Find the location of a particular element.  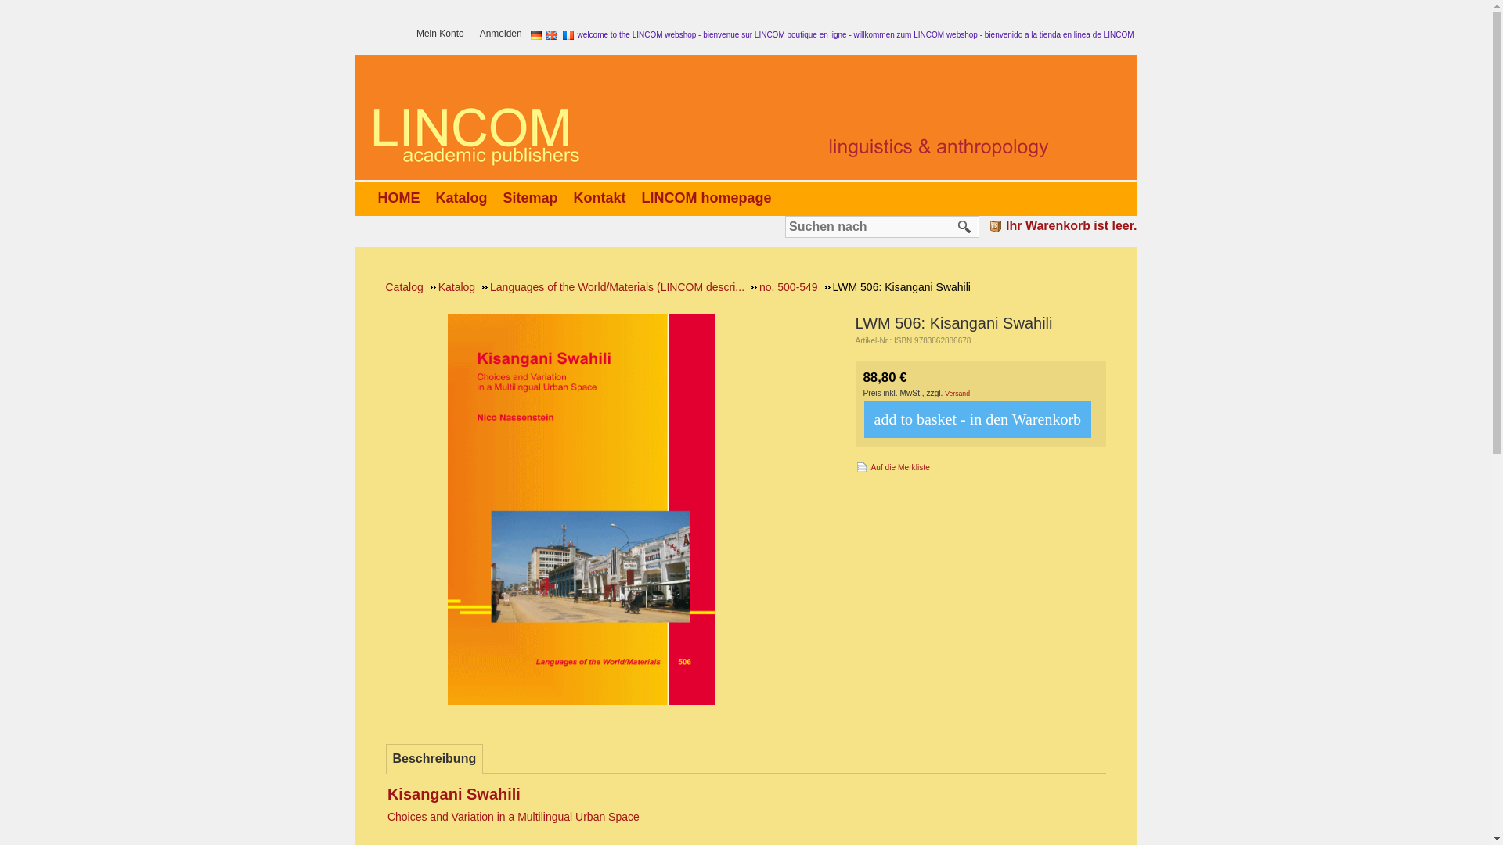

Auf die Merkliste is located at coordinates (892, 466).